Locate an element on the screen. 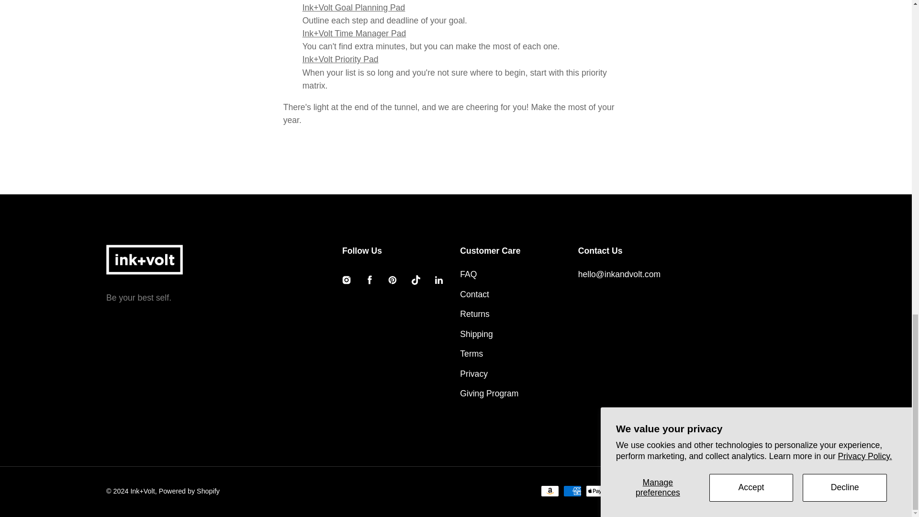 Image resolution: width=919 pixels, height=517 pixels. Shop Pay is located at coordinates (751, 491).